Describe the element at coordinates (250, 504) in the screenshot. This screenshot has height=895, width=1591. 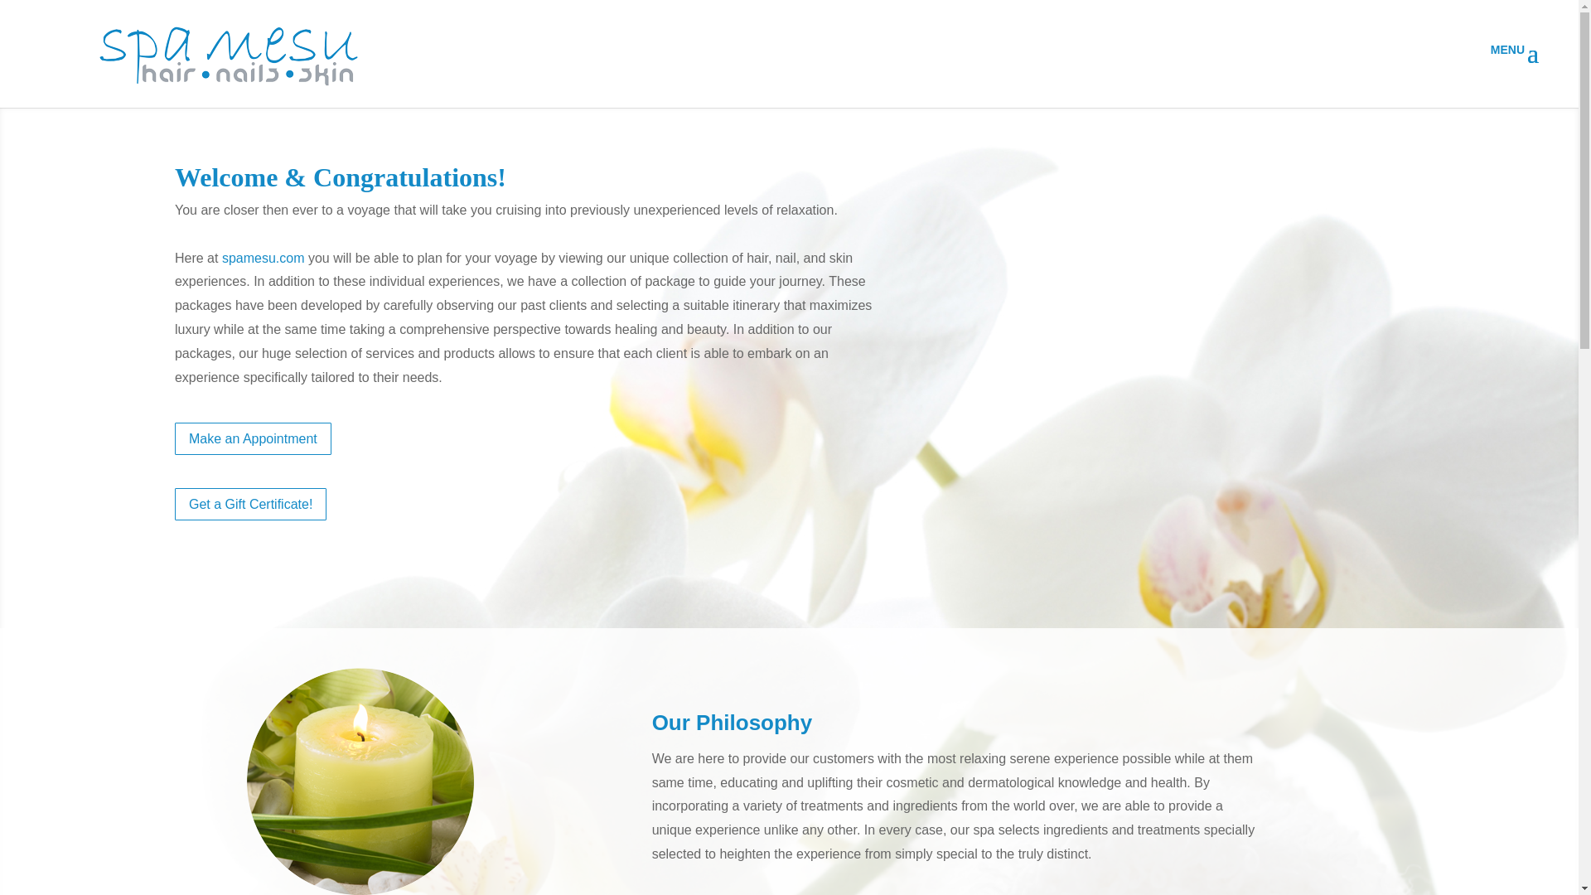
I see `Get a Gift Certificate!` at that location.